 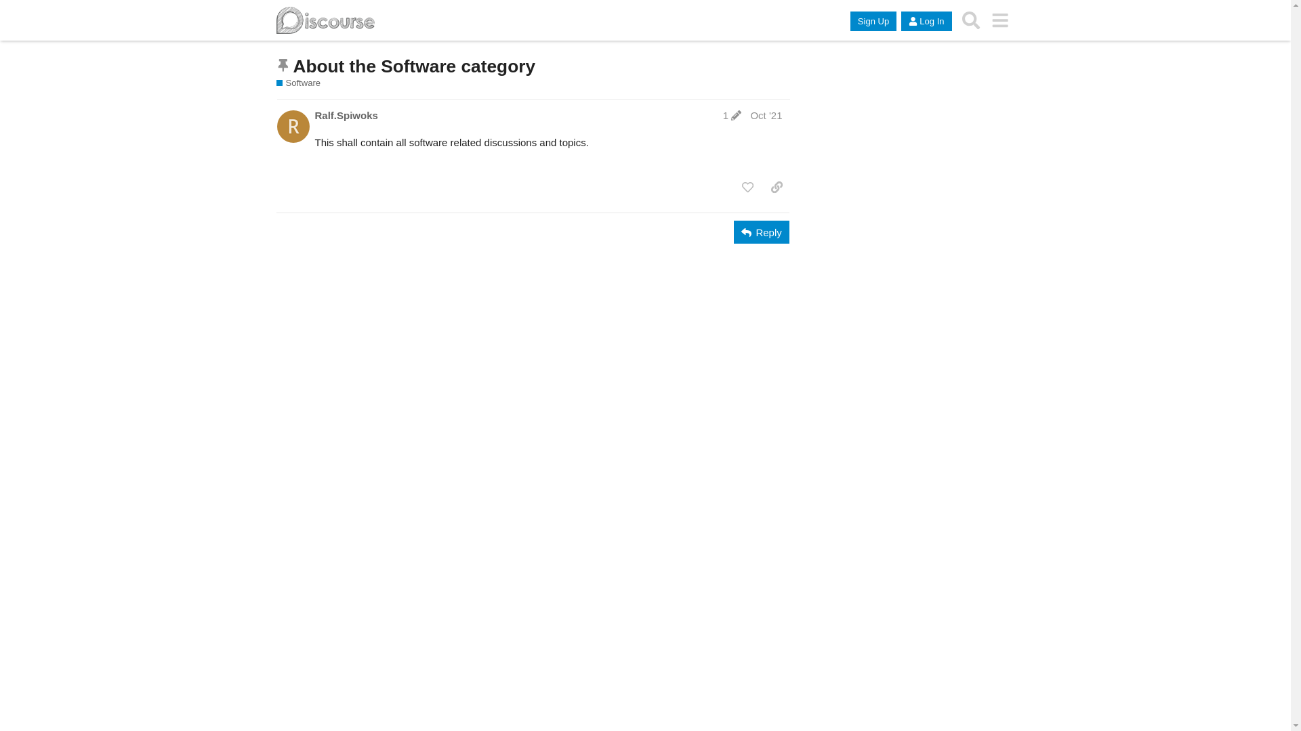 What do you see at coordinates (748, 187) in the screenshot?
I see `like this post` at bounding box center [748, 187].